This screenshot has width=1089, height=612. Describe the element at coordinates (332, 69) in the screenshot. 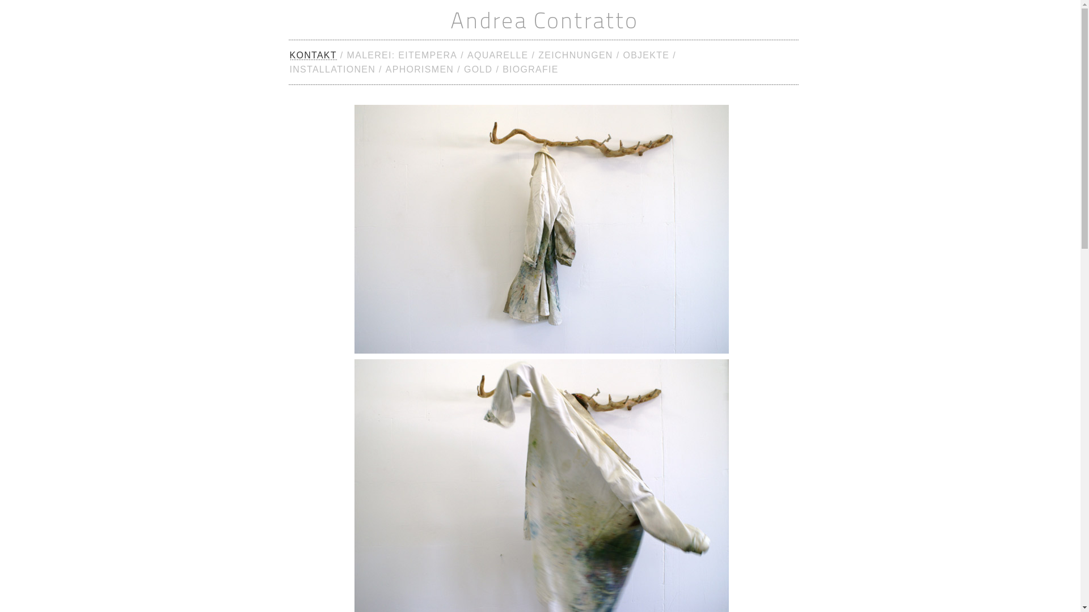

I see `INSTALLATIONEN` at that location.